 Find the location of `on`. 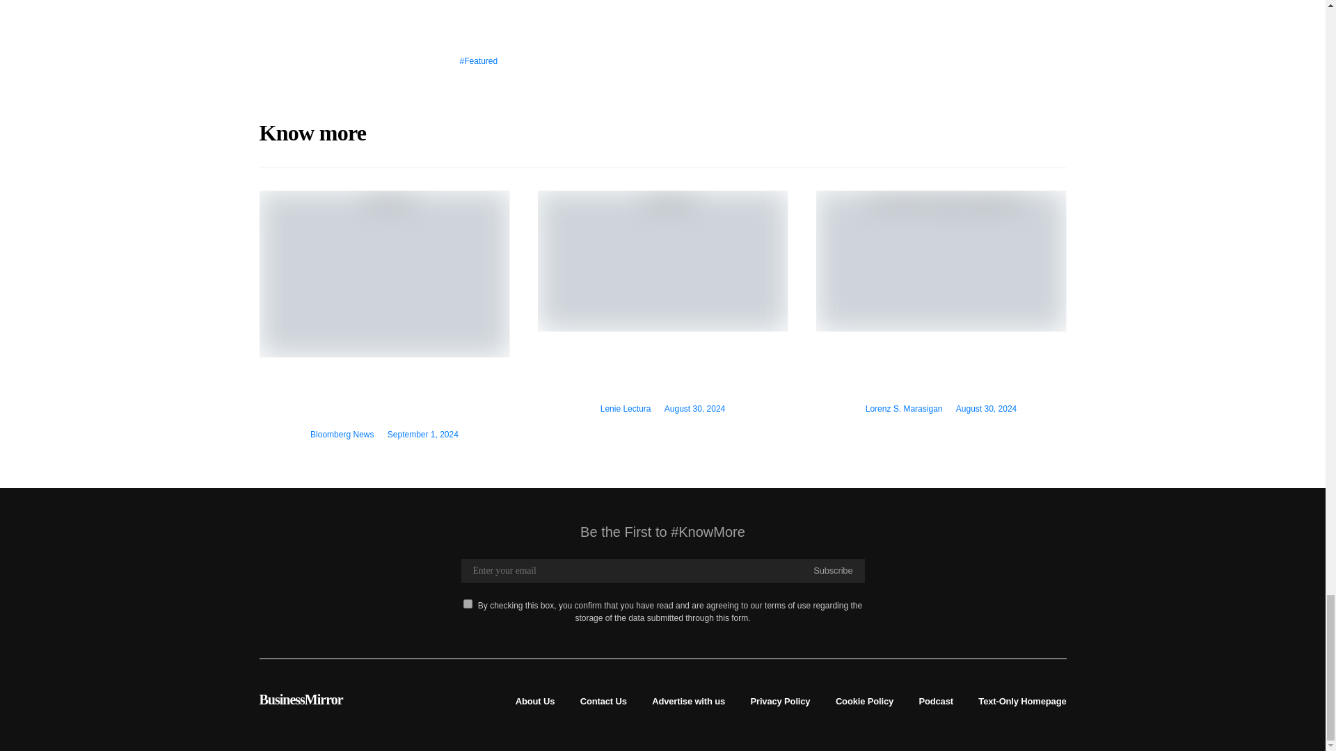

on is located at coordinates (468, 604).